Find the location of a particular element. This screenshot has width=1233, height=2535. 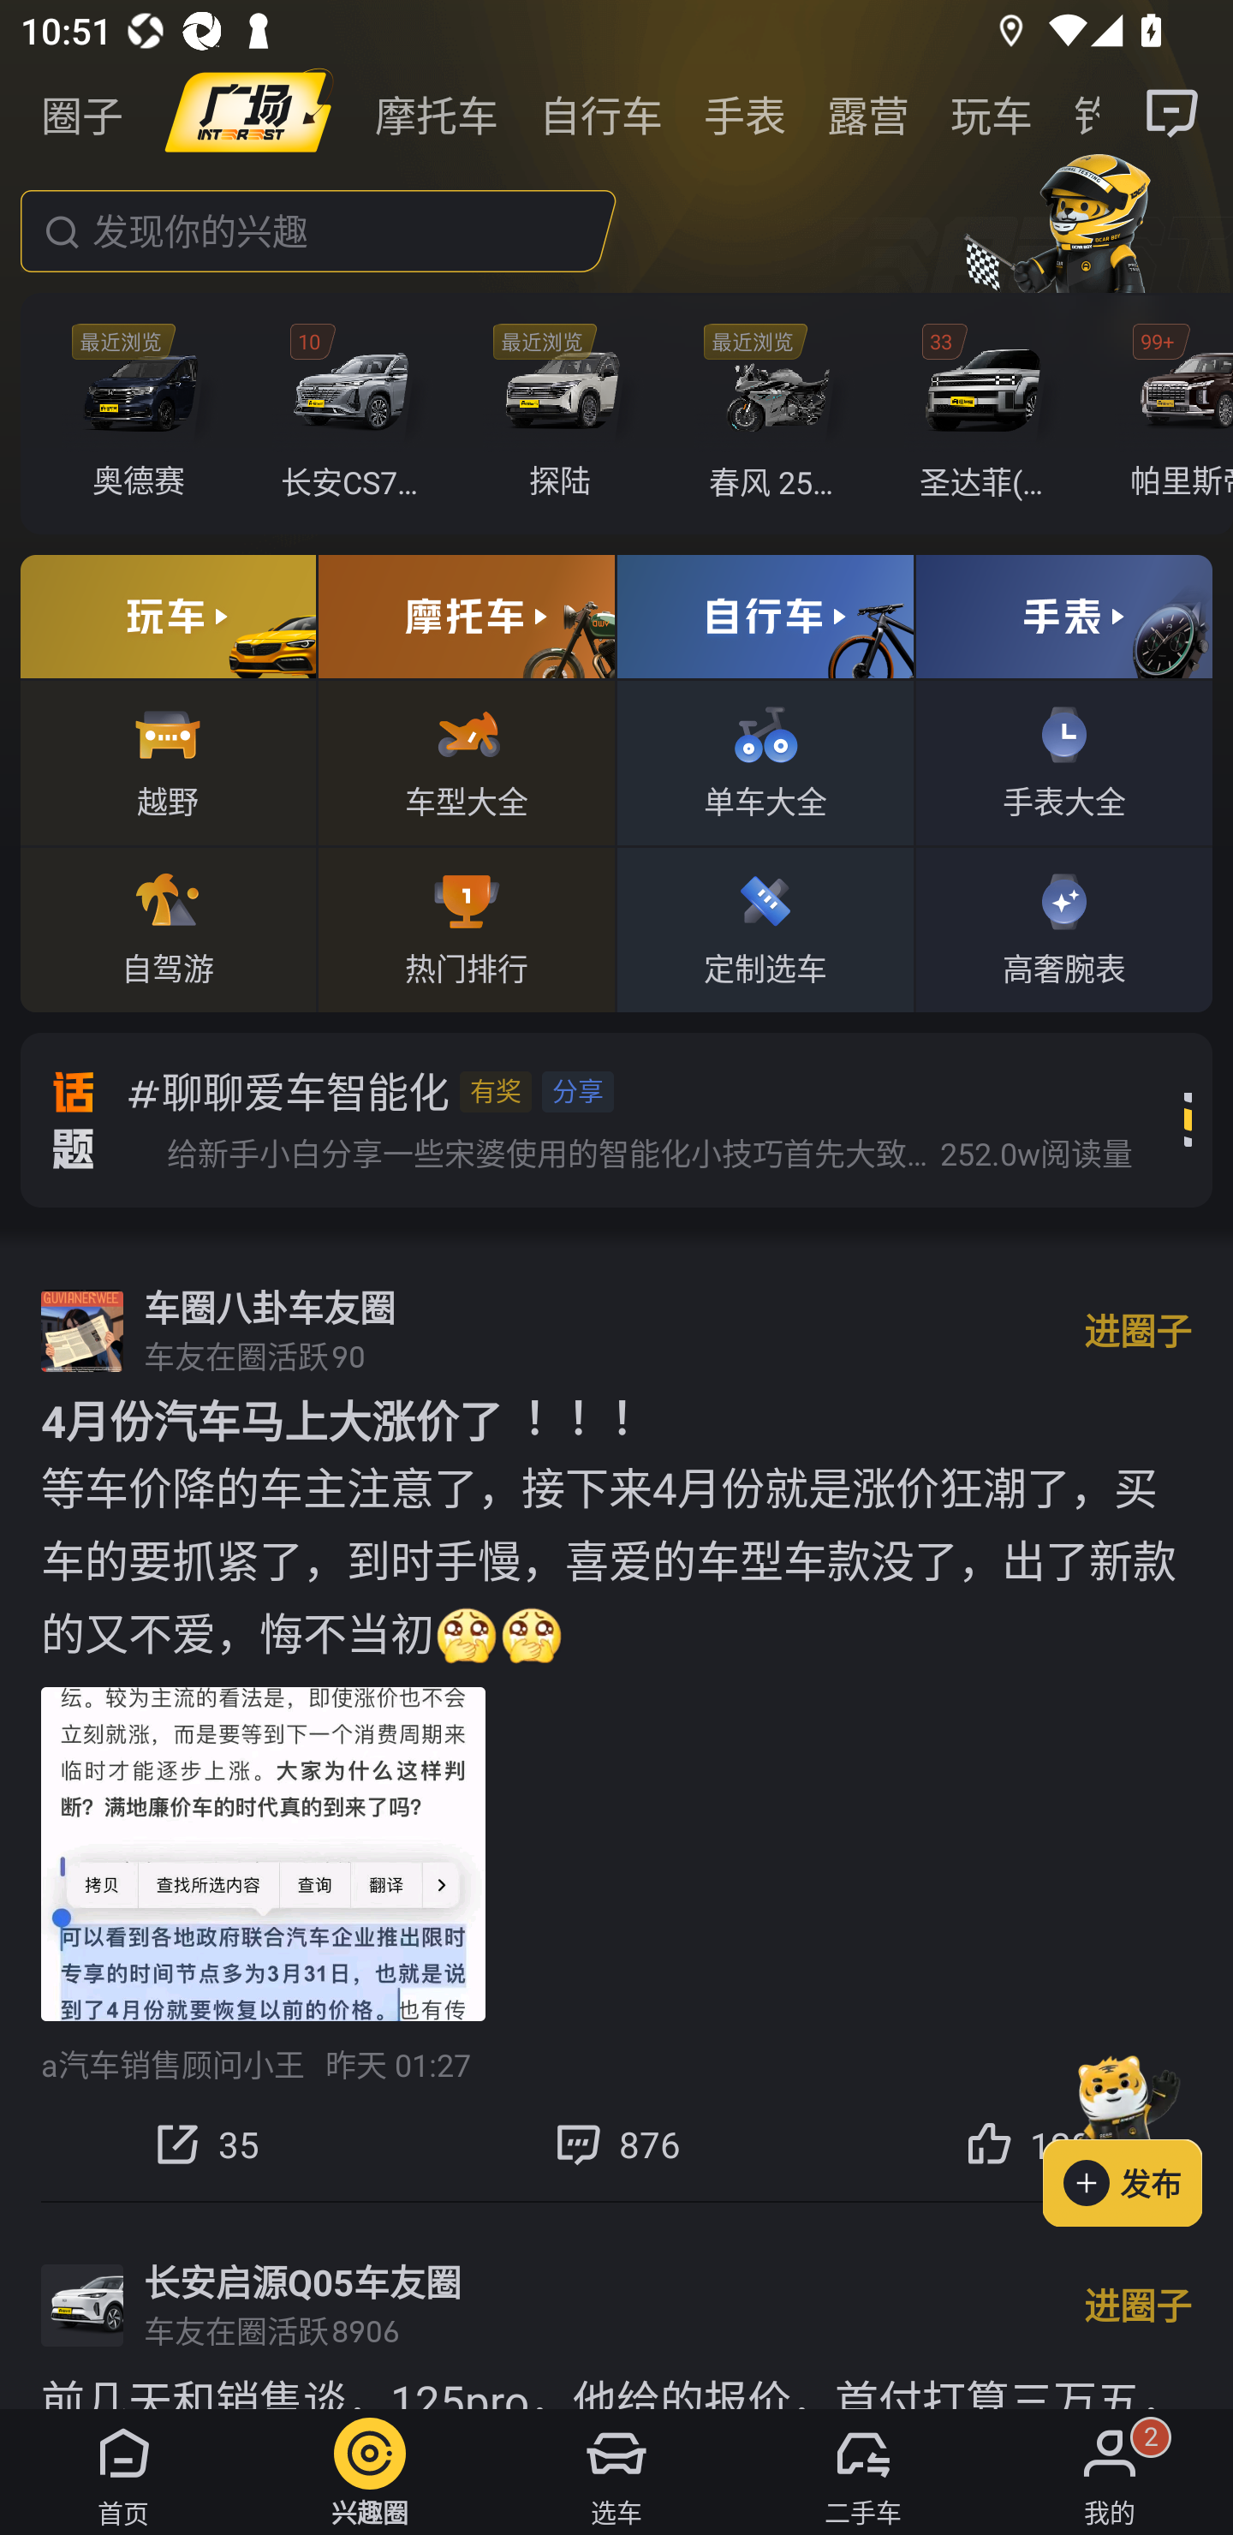

探陆 is located at coordinates (567, 415).